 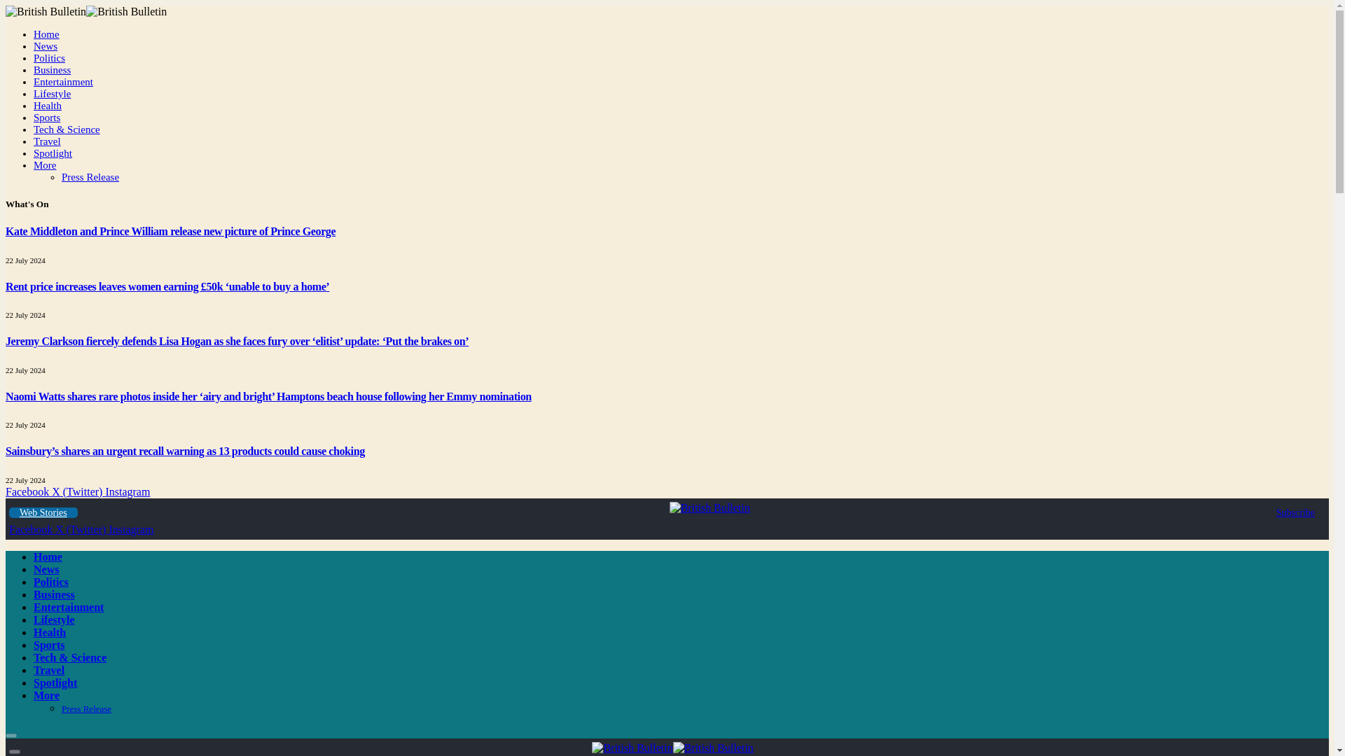 I want to click on Politics, so click(x=49, y=57).